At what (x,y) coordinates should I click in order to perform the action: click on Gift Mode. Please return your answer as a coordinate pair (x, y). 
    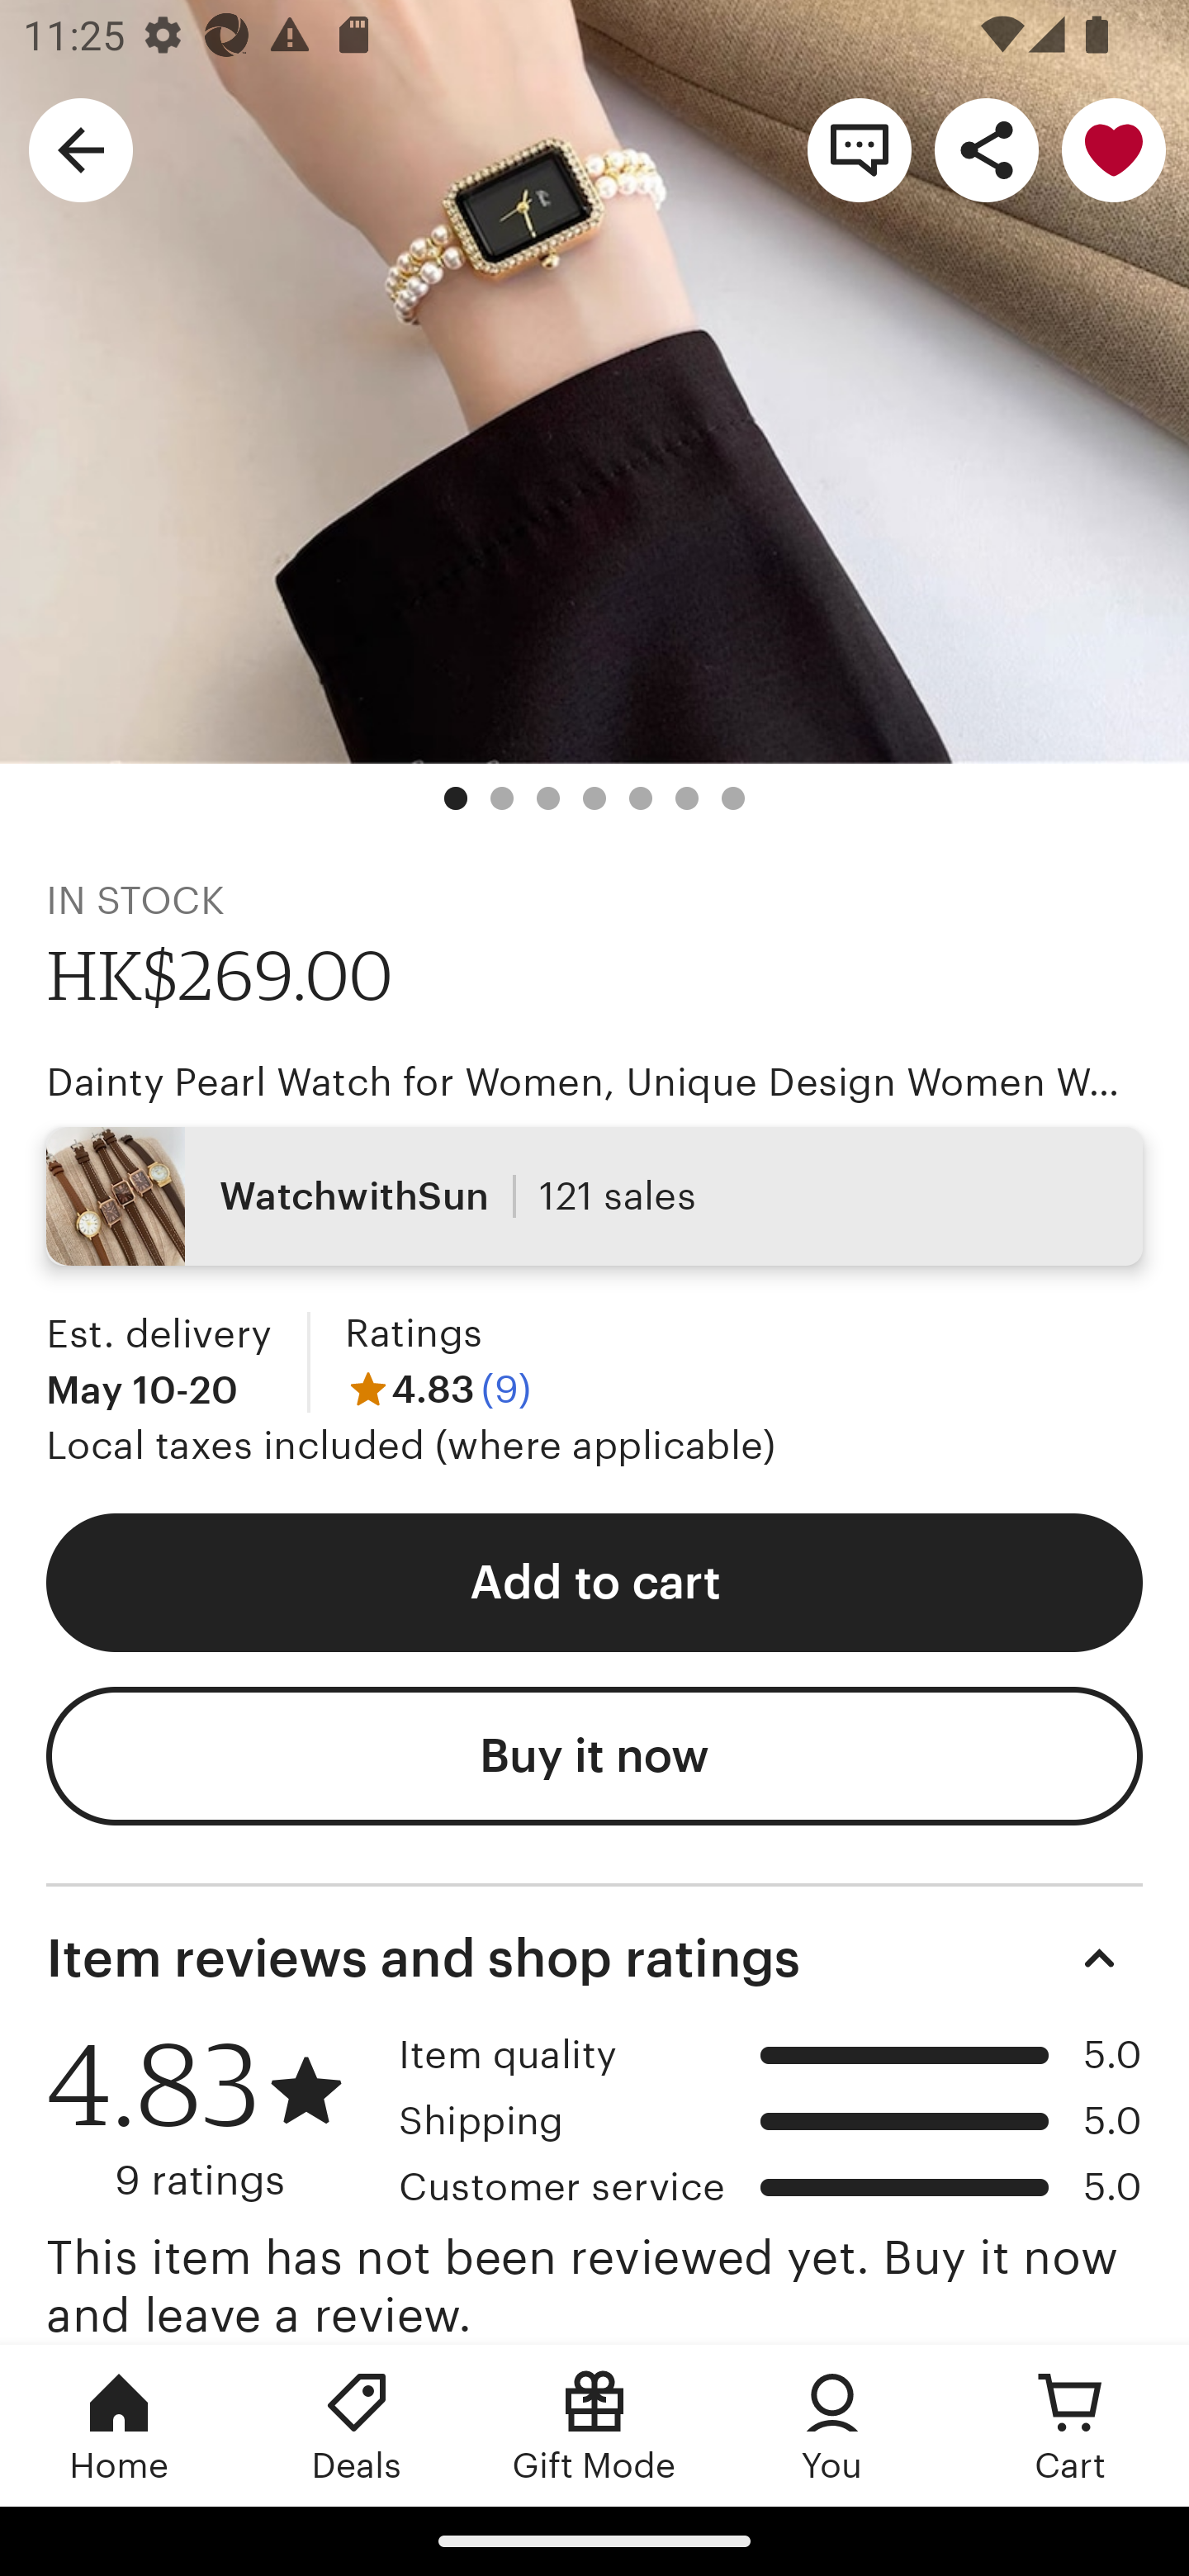
    Looking at the image, I should click on (594, 2425).